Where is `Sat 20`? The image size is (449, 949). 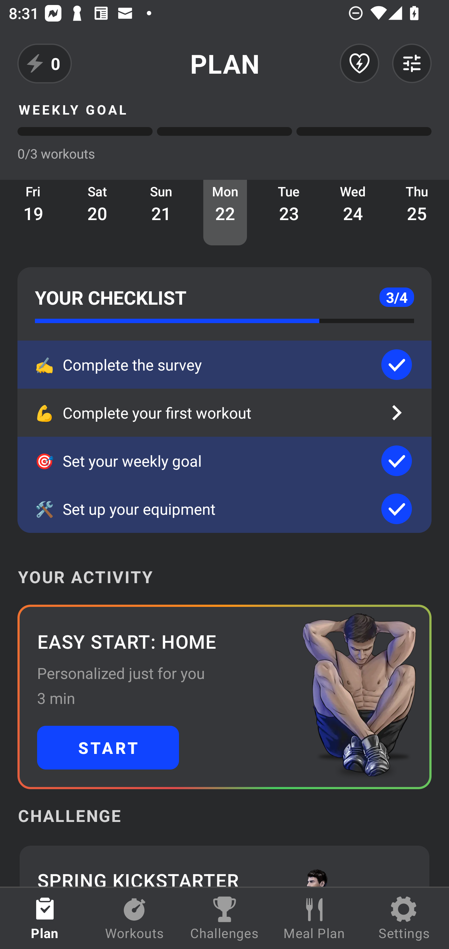
Sat 20 is located at coordinates (97, 212).